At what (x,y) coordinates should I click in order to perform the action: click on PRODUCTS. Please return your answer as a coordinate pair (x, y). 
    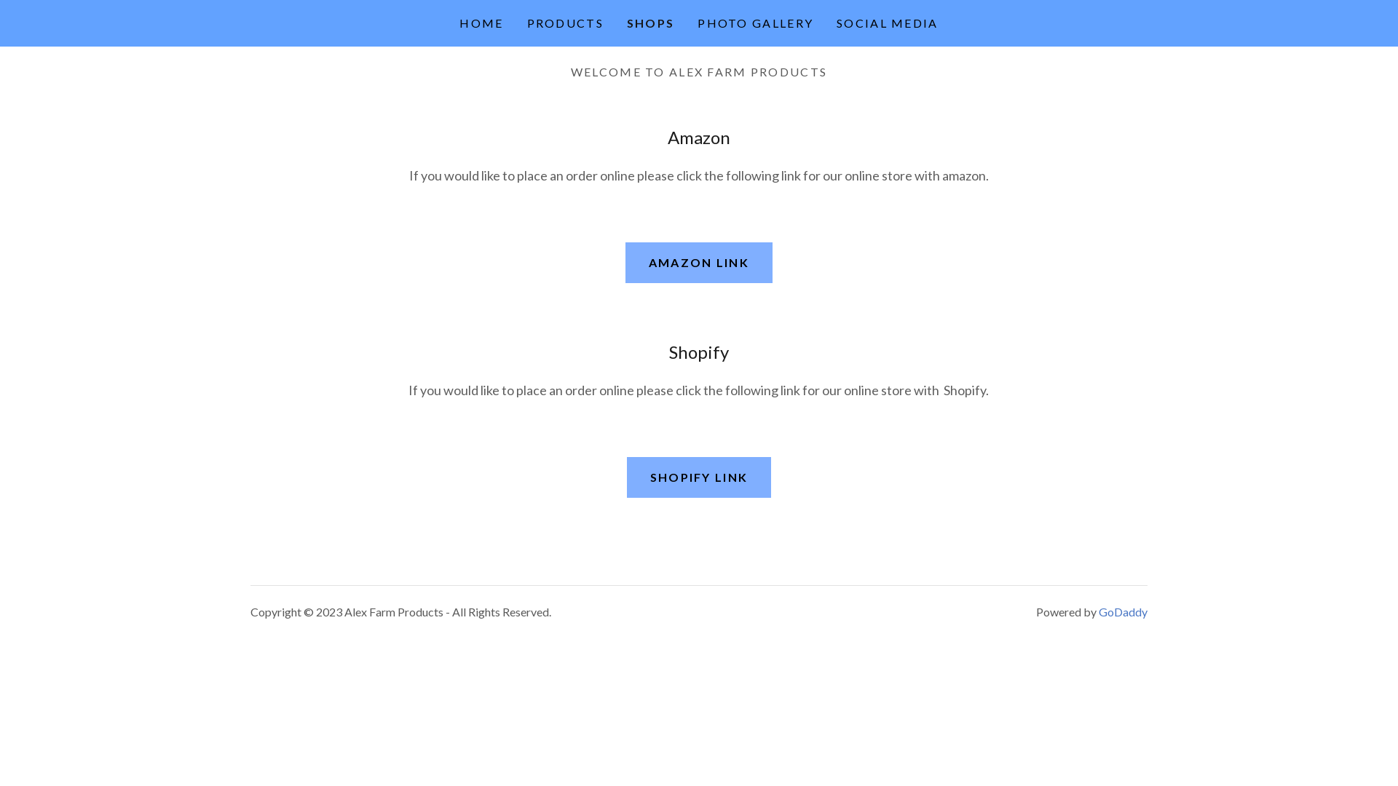
    Looking at the image, I should click on (565, 23).